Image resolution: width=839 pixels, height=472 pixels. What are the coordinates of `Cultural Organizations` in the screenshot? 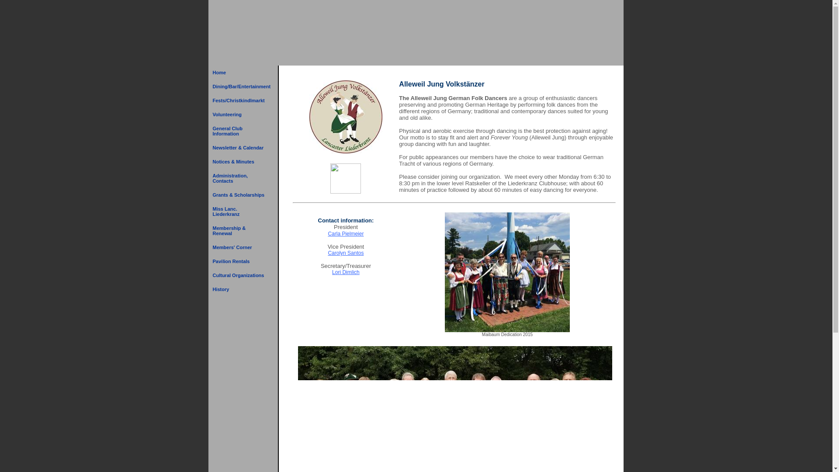 It's located at (239, 275).